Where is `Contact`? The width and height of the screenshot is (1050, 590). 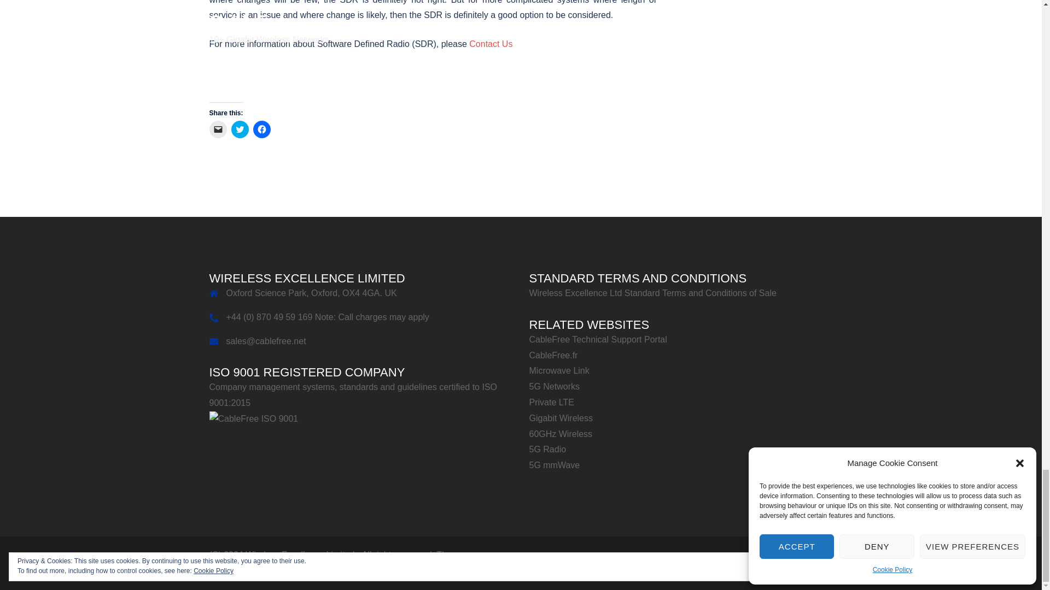
Contact is located at coordinates (491, 44).